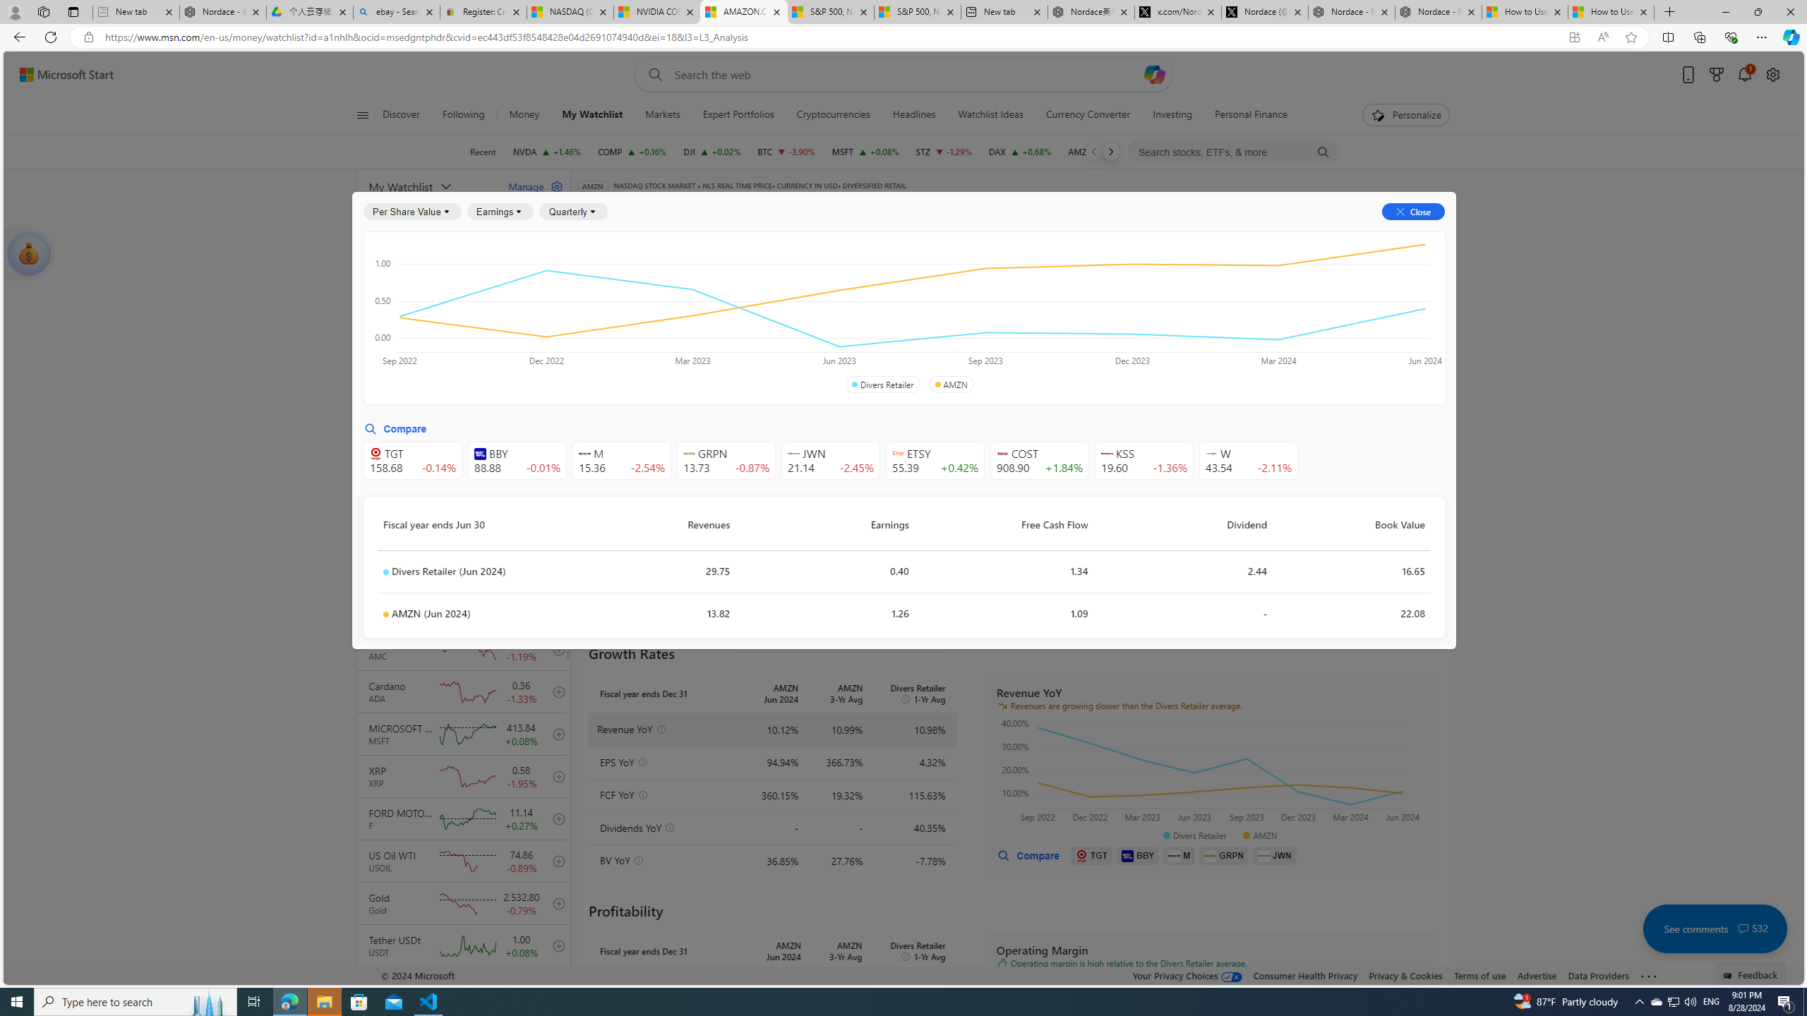 The height and width of the screenshot is (1016, 1807). Describe the element at coordinates (951, 385) in the screenshot. I see `AMZN` at that location.